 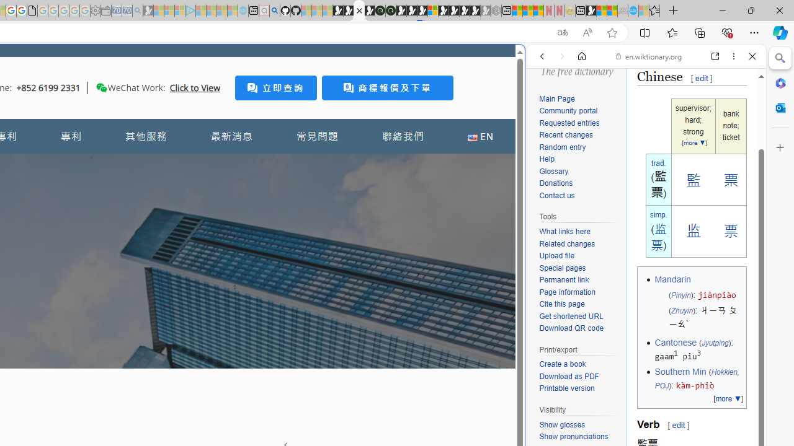 I want to click on Printable version, so click(x=579, y=388).